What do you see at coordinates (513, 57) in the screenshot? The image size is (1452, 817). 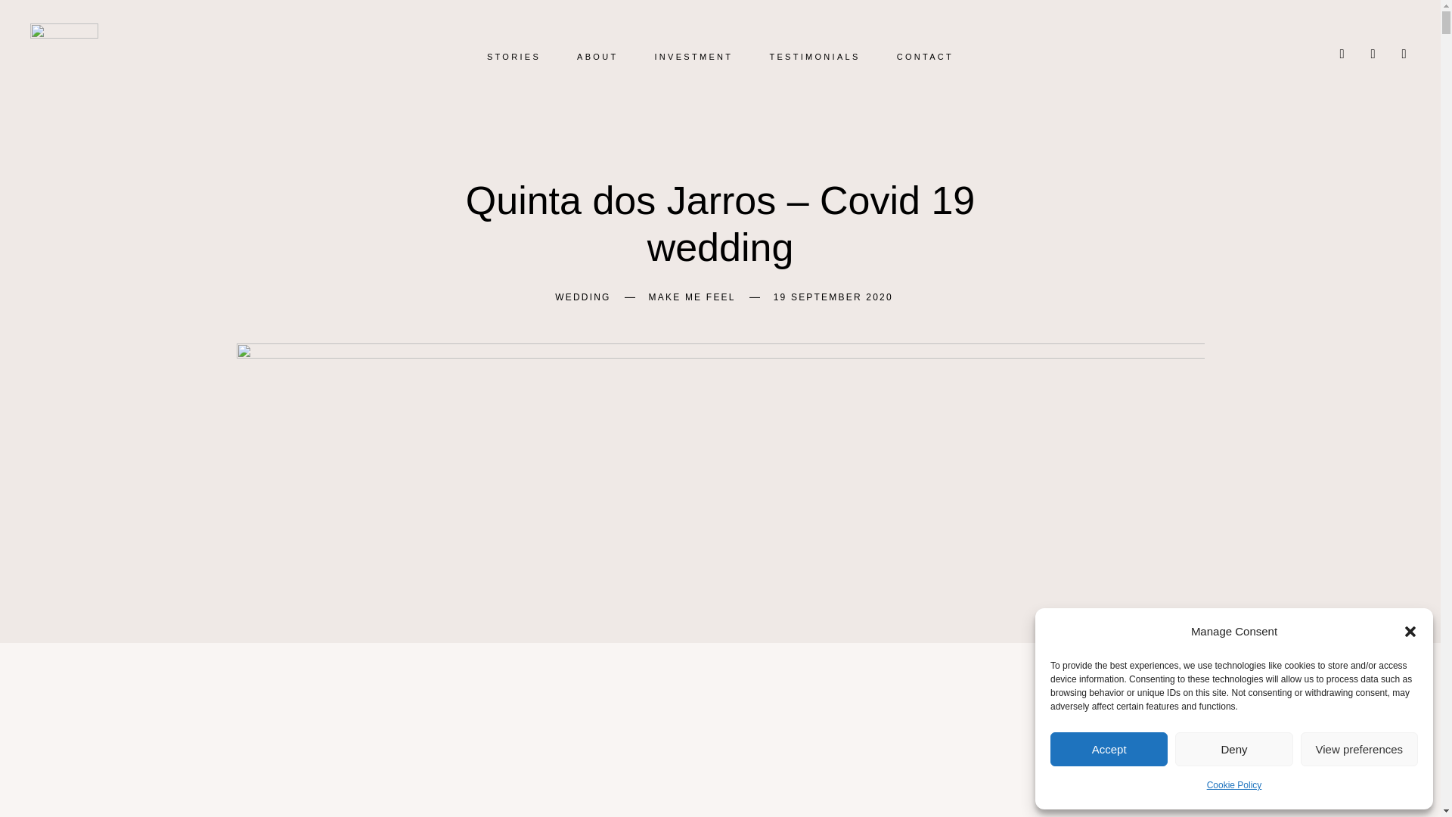 I see `STORIES` at bounding box center [513, 57].